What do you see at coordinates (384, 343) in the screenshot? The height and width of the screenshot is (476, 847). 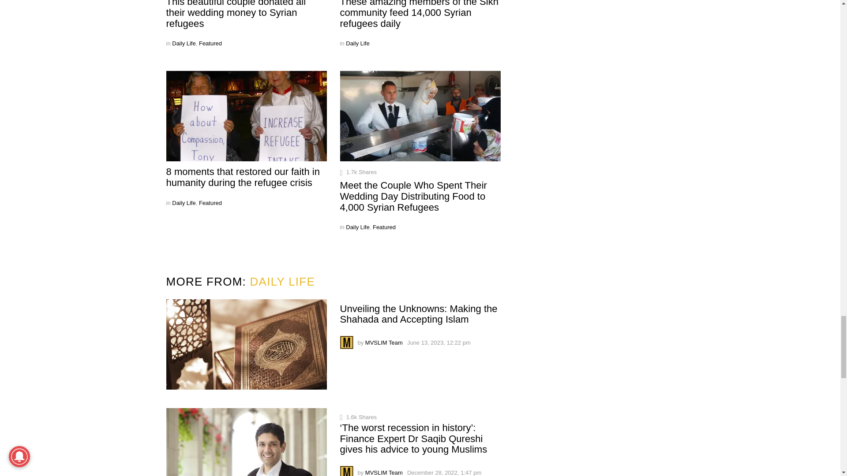 I see `Posts by MVSLIM Team` at bounding box center [384, 343].